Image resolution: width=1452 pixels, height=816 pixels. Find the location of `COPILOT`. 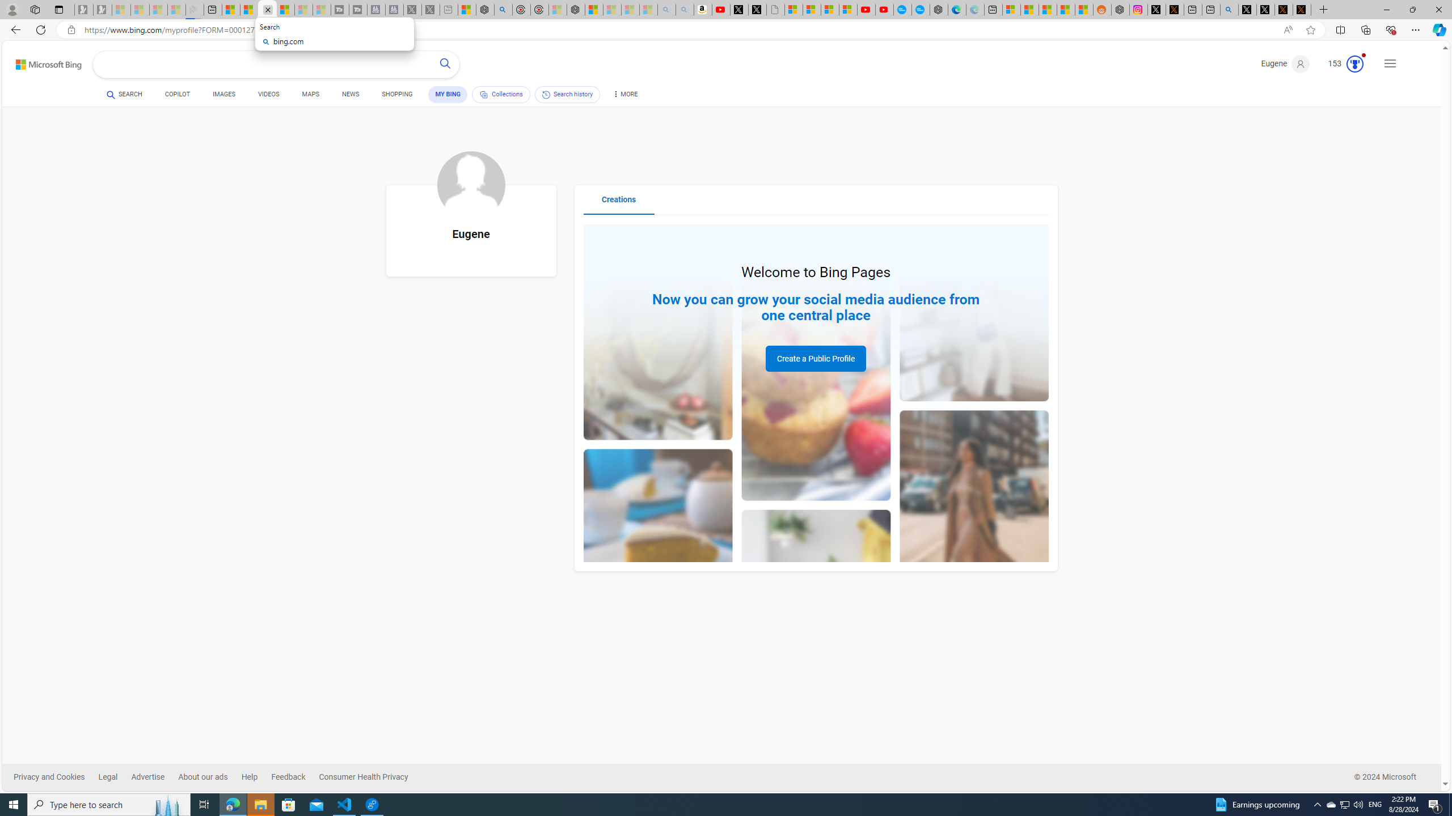

COPILOT is located at coordinates (178, 96).